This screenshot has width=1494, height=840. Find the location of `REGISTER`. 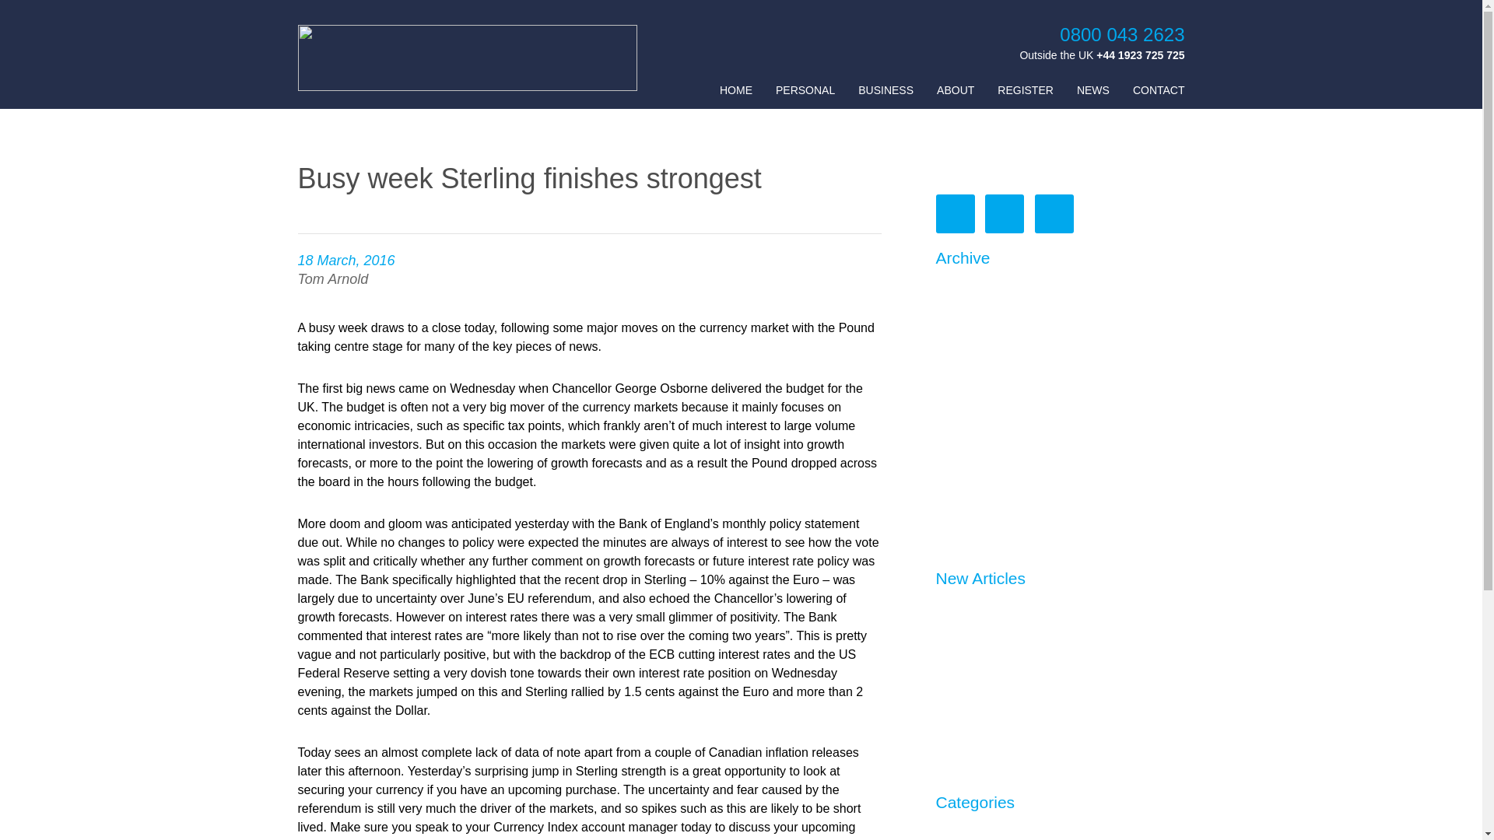

REGISTER is located at coordinates (1026, 90).